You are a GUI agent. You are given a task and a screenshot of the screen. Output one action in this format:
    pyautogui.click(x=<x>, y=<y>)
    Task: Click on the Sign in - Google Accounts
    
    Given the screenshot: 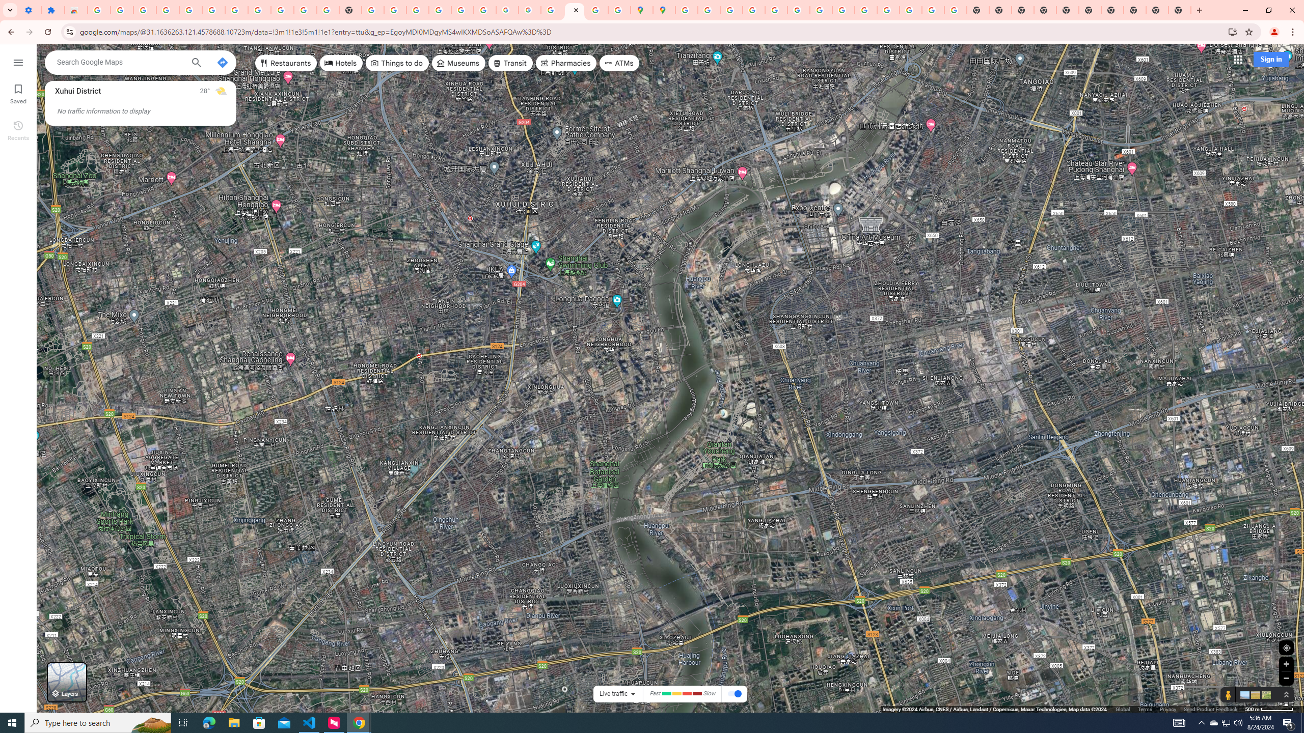 What is the action you would take?
    pyautogui.click(x=440, y=10)
    